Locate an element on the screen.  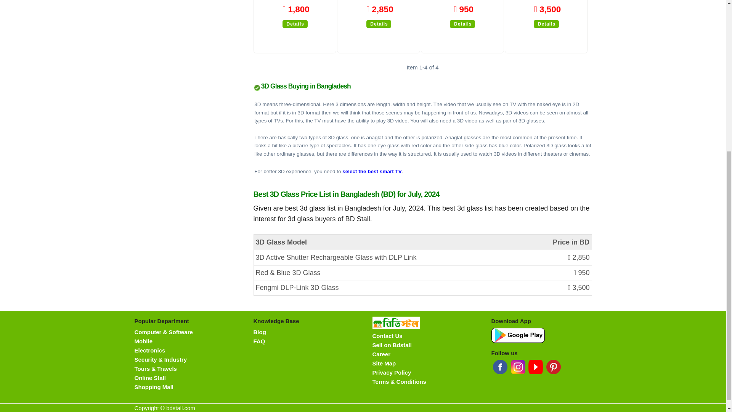
Bdstall Instagram Page is located at coordinates (518, 367).